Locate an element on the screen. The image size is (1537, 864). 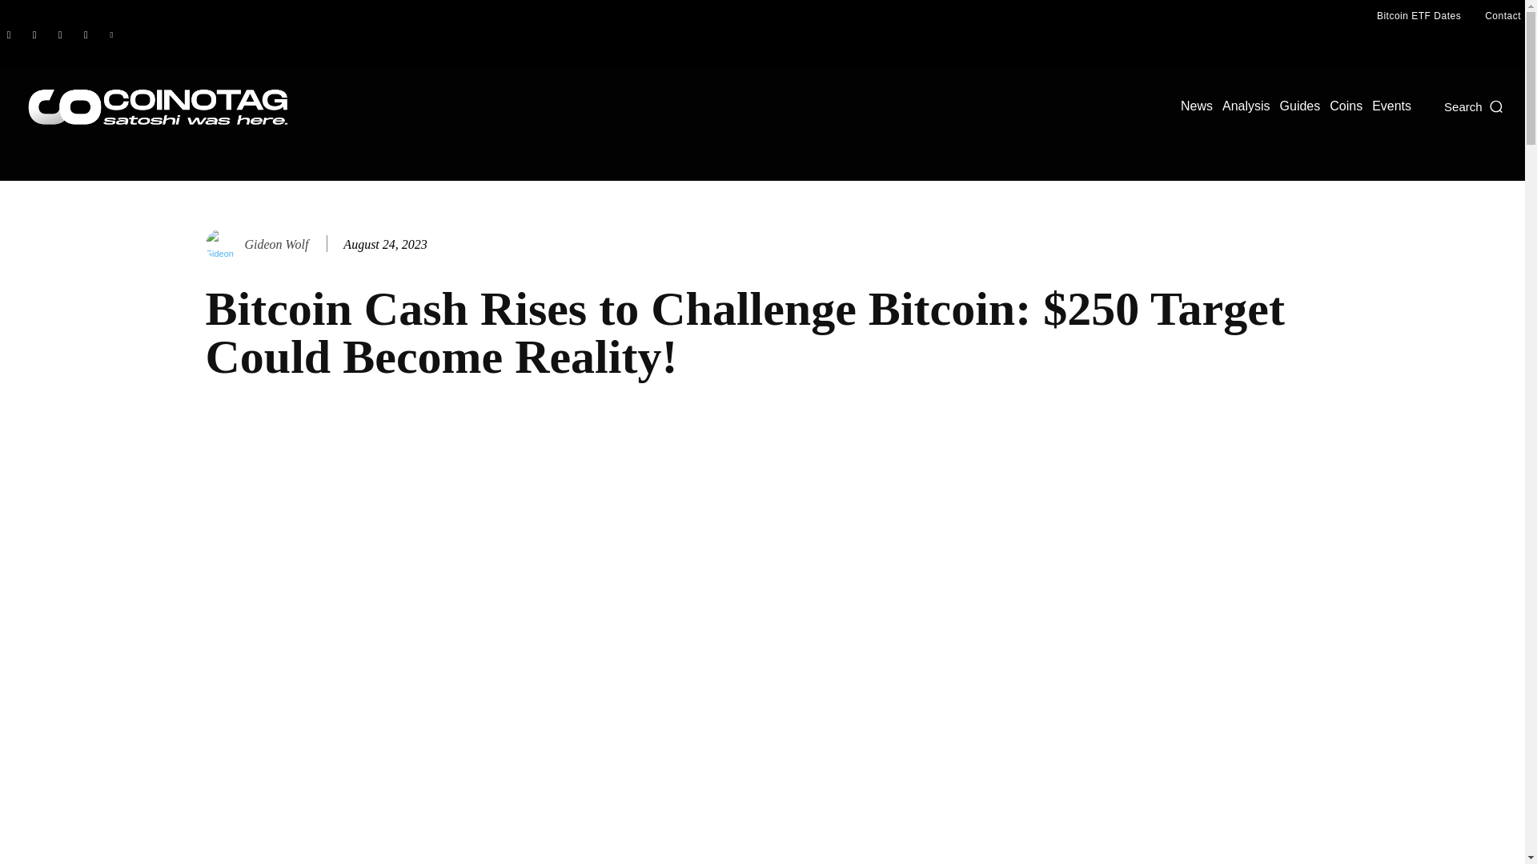
Twitter is located at coordinates (110, 35).